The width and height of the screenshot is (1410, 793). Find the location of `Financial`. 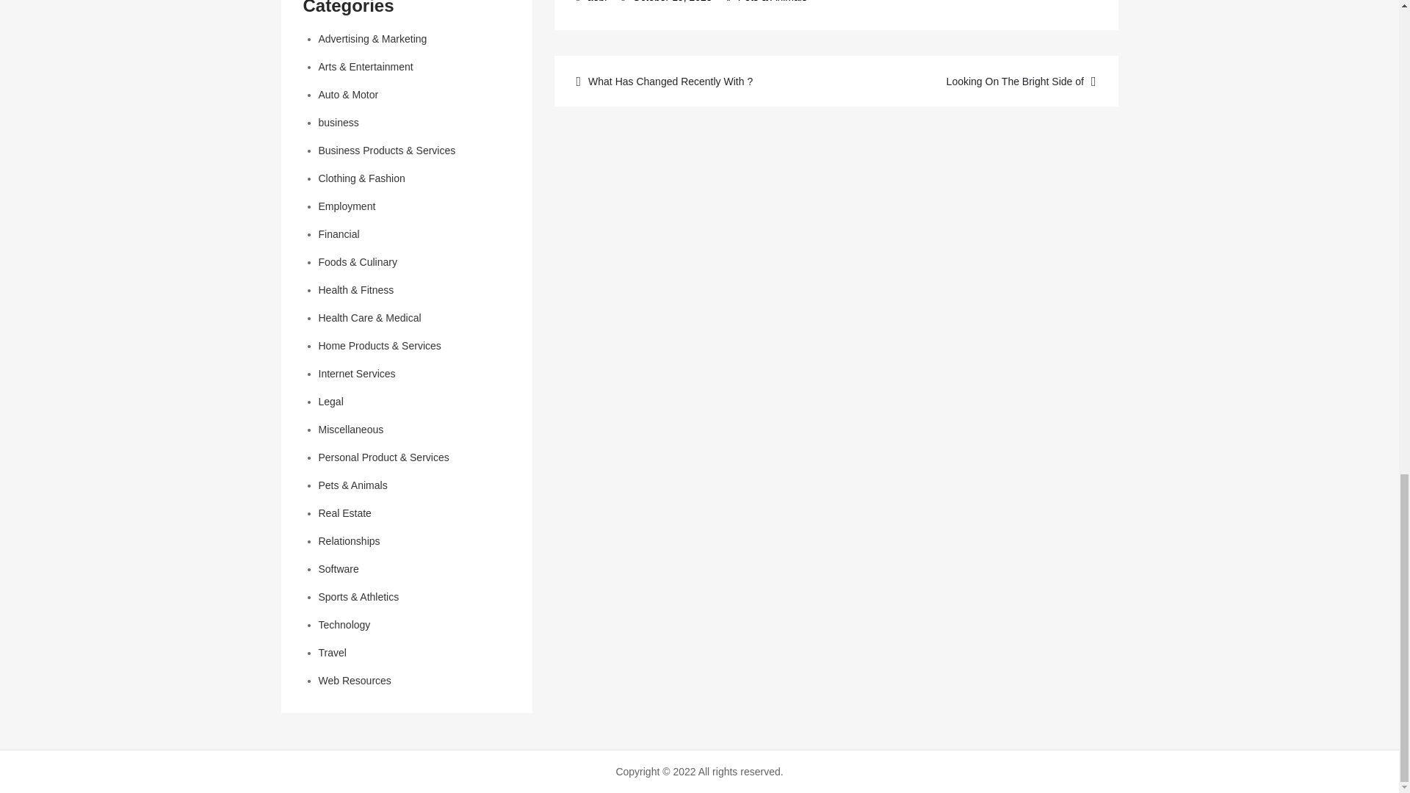

Financial is located at coordinates (339, 234).